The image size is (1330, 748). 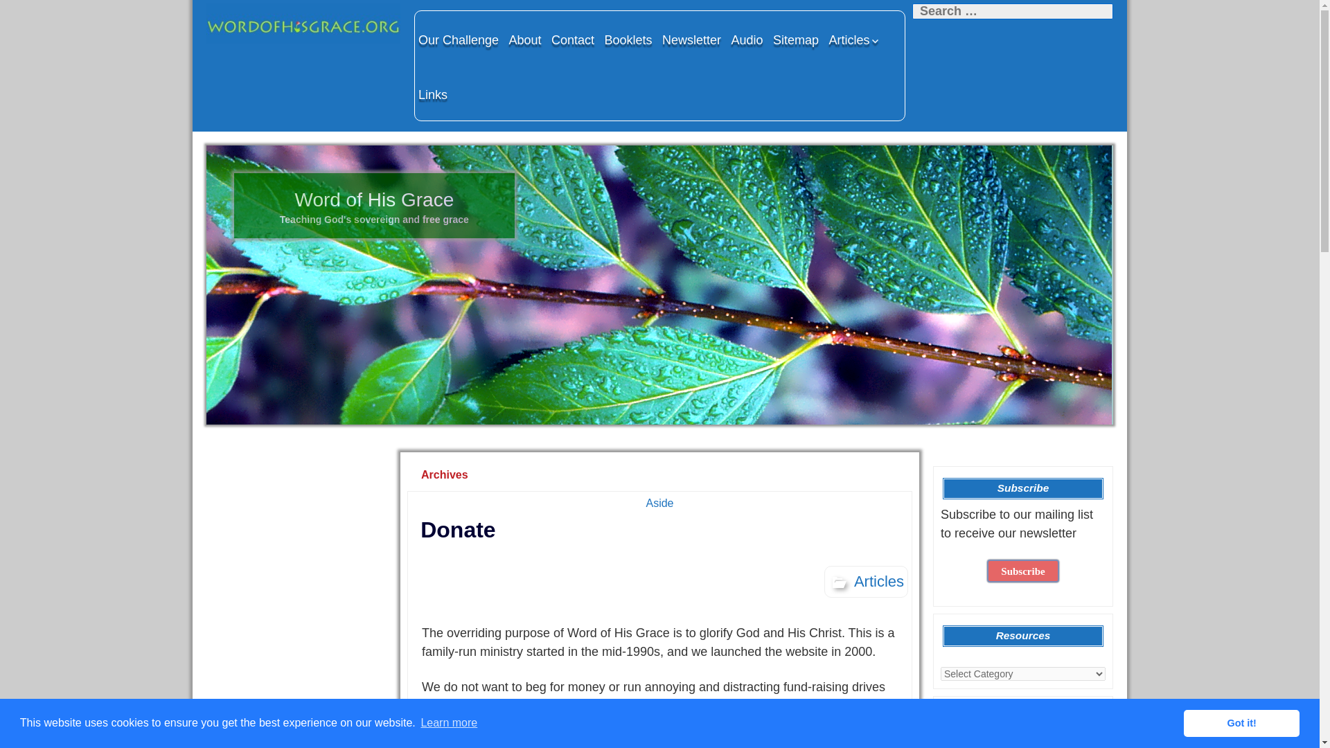 I want to click on Sitemap, so click(x=795, y=39).